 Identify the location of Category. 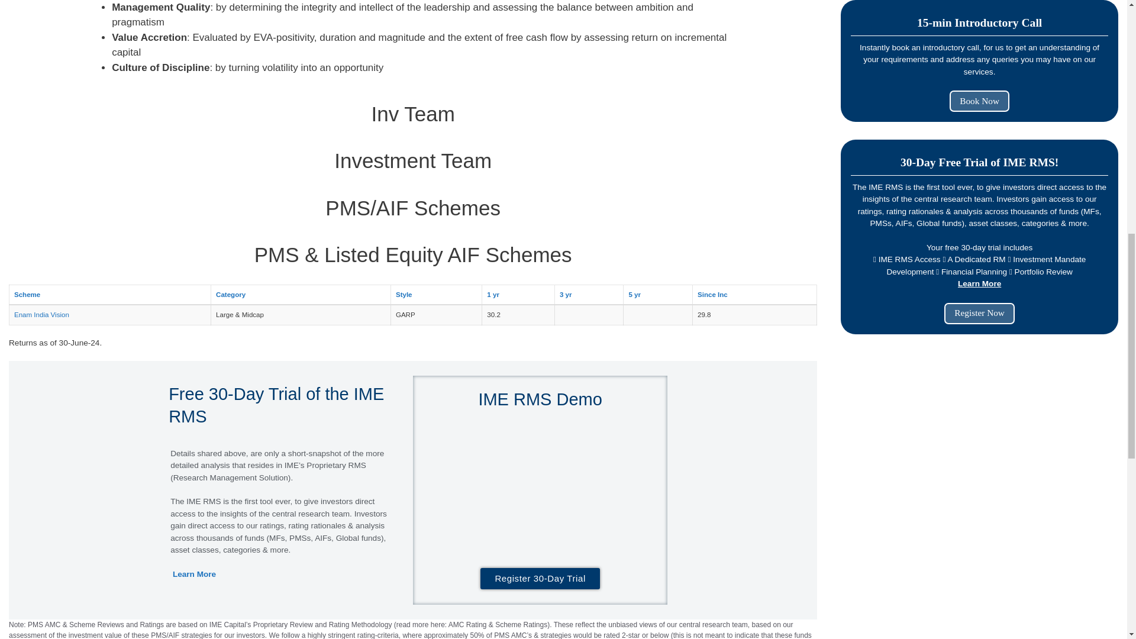
(230, 295).